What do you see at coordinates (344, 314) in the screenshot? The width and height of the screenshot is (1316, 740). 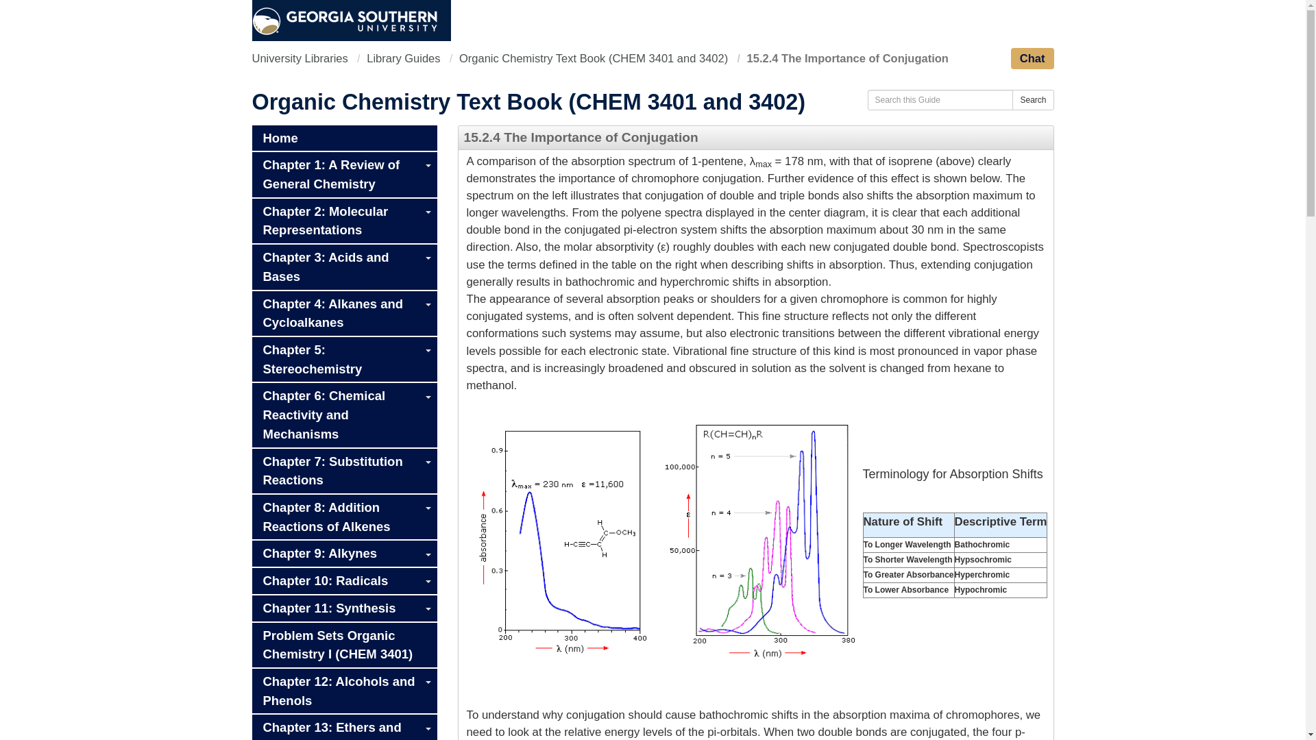 I see `Chapter 4: Alkanes and Cycloalkanes` at bounding box center [344, 314].